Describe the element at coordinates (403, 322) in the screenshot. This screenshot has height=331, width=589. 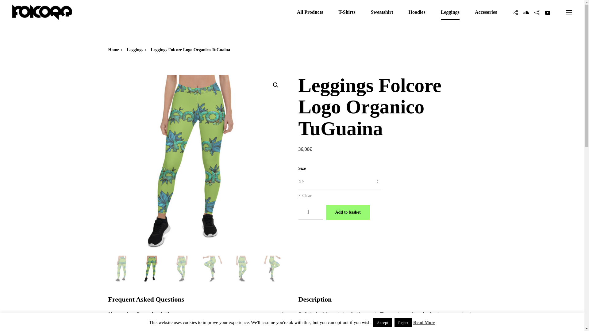
I see `Reject` at that location.